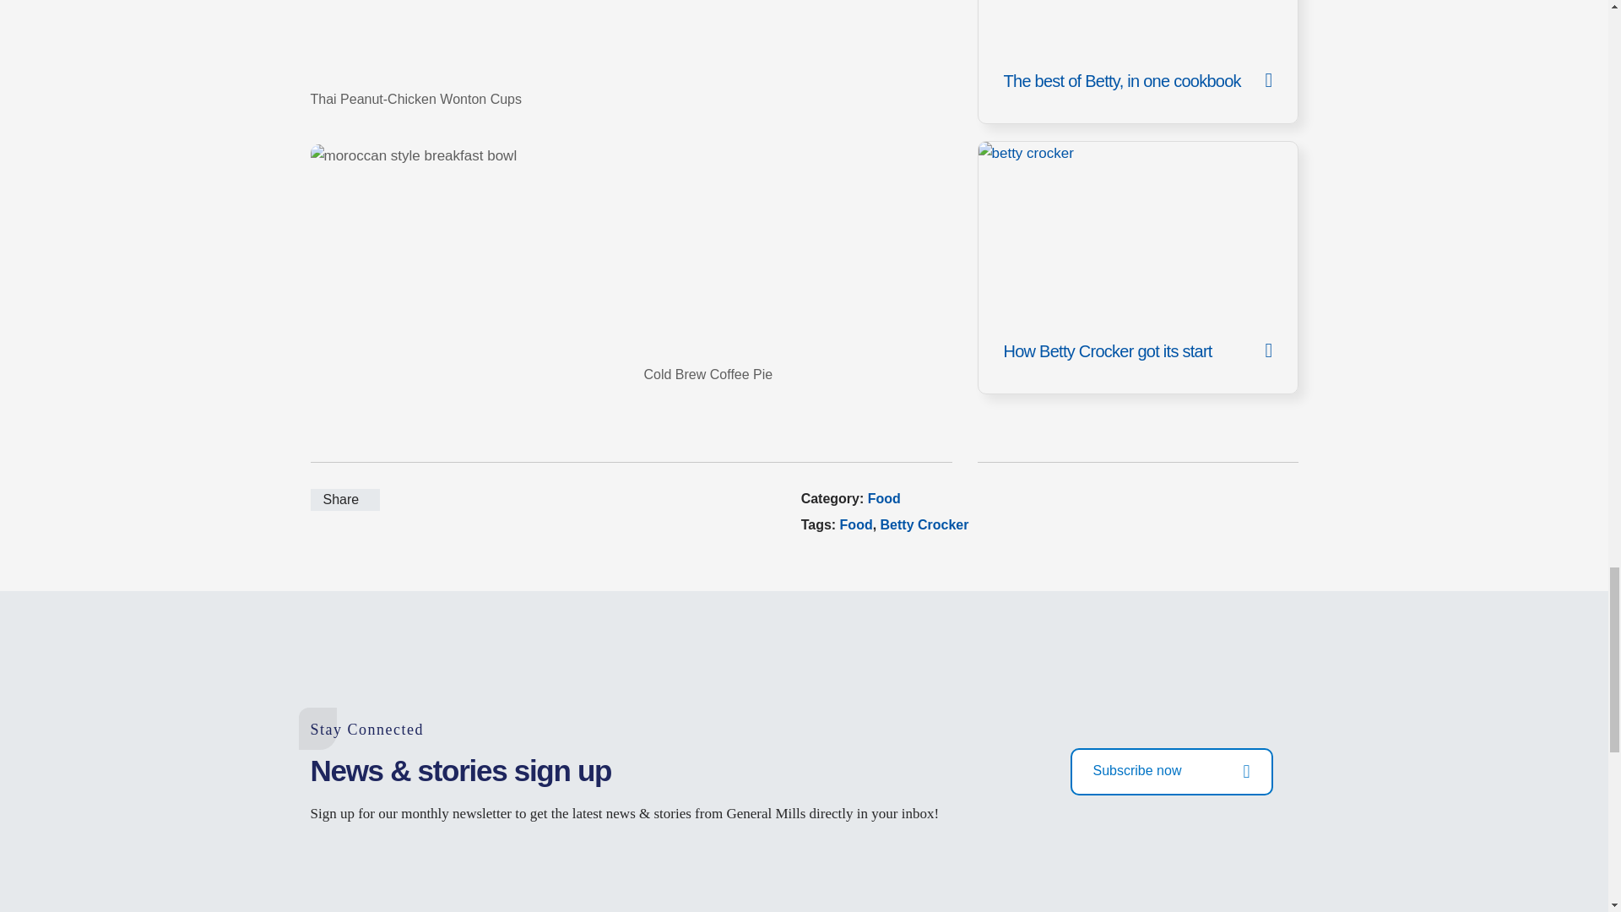  I want to click on Subscribe now, so click(1171, 771).